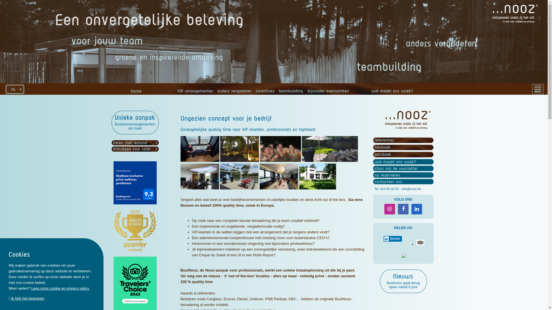 This screenshot has width=552, height=310. Describe the element at coordinates (195, 93) in the screenshot. I see `VIP-arrangementen` at that location.